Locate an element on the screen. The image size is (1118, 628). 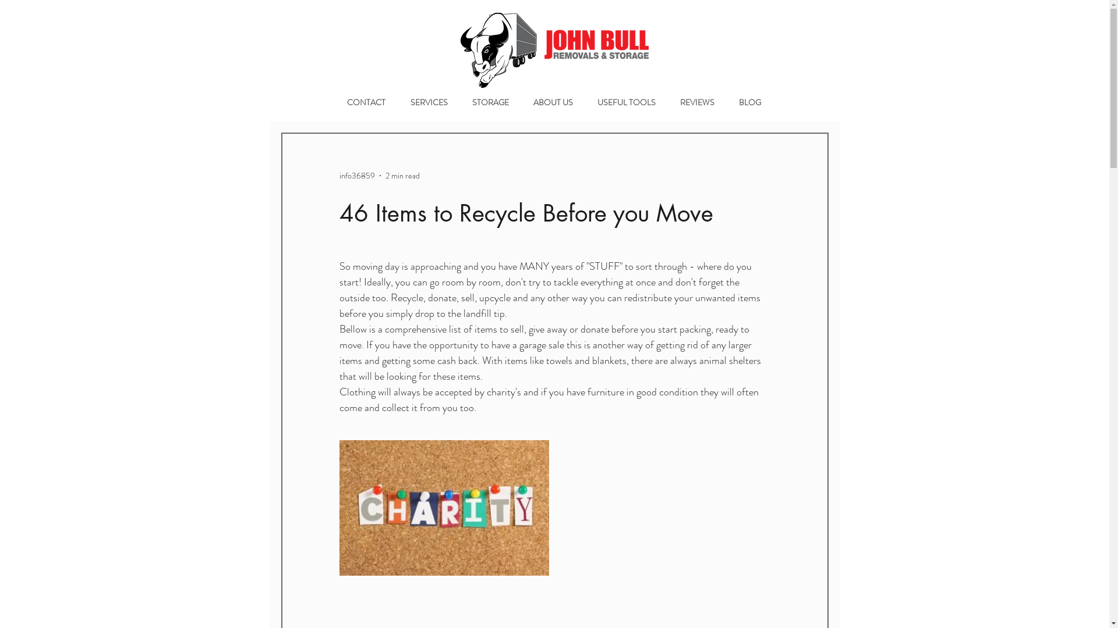
ABOUT US is located at coordinates (556, 102).